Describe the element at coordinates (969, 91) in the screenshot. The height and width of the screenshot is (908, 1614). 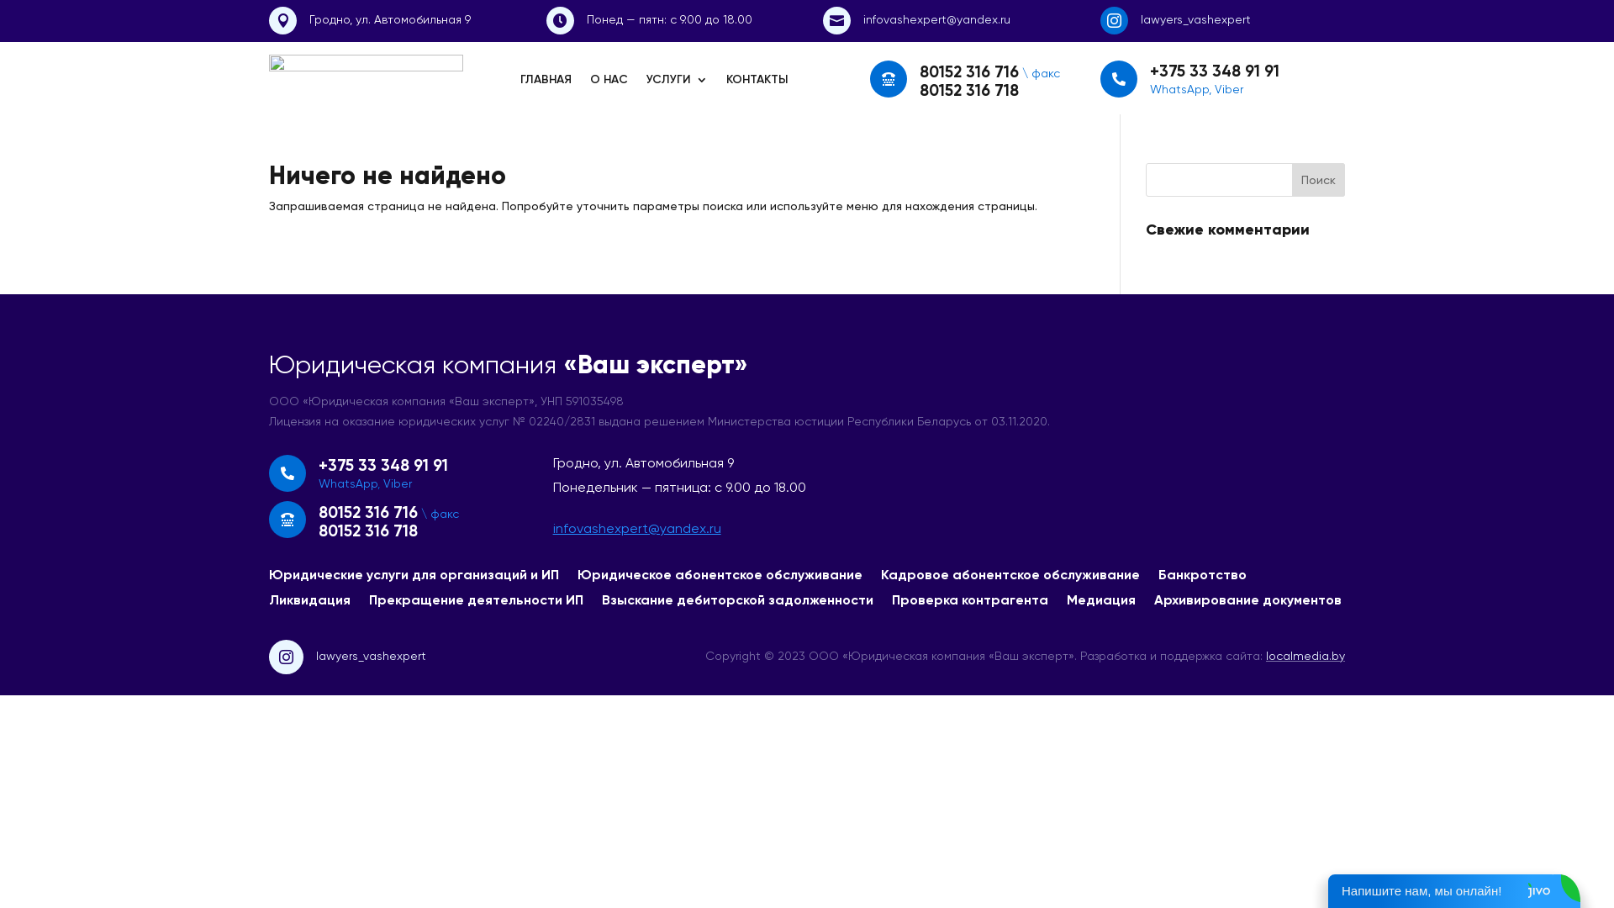
I see `80152 316 718` at that location.